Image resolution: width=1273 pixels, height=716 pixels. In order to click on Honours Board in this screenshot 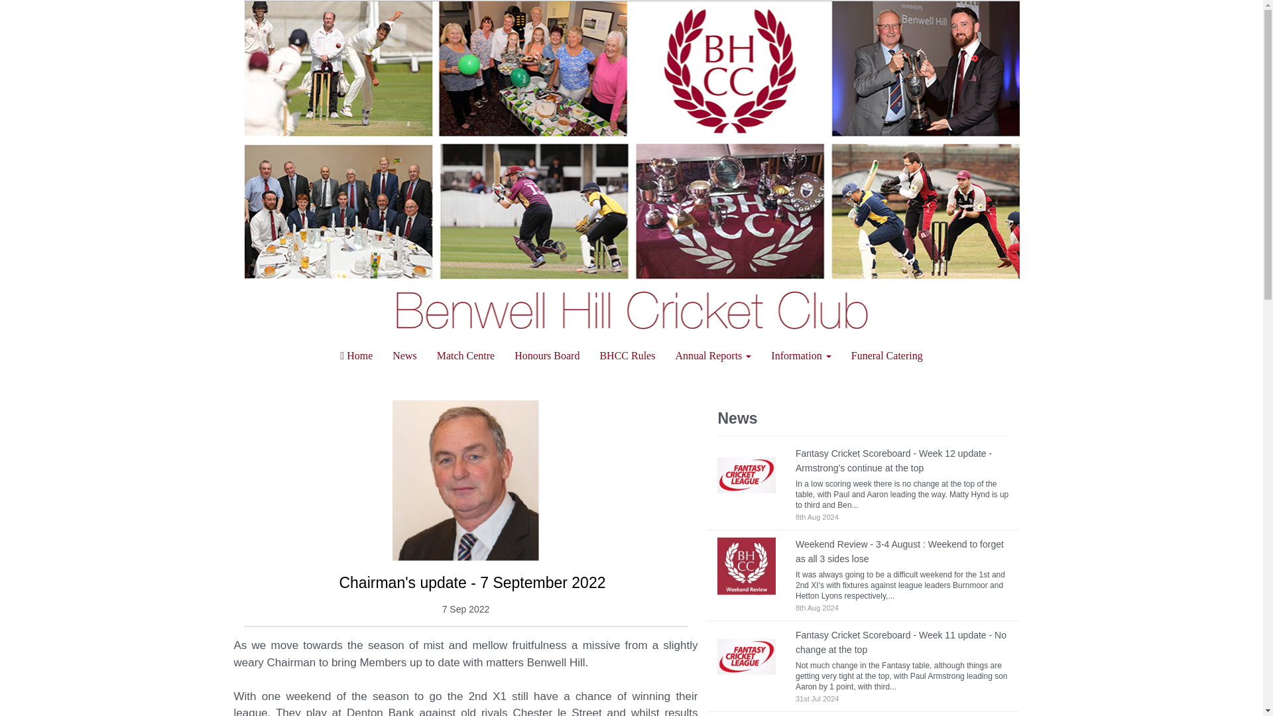, I will do `click(546, 355)`.